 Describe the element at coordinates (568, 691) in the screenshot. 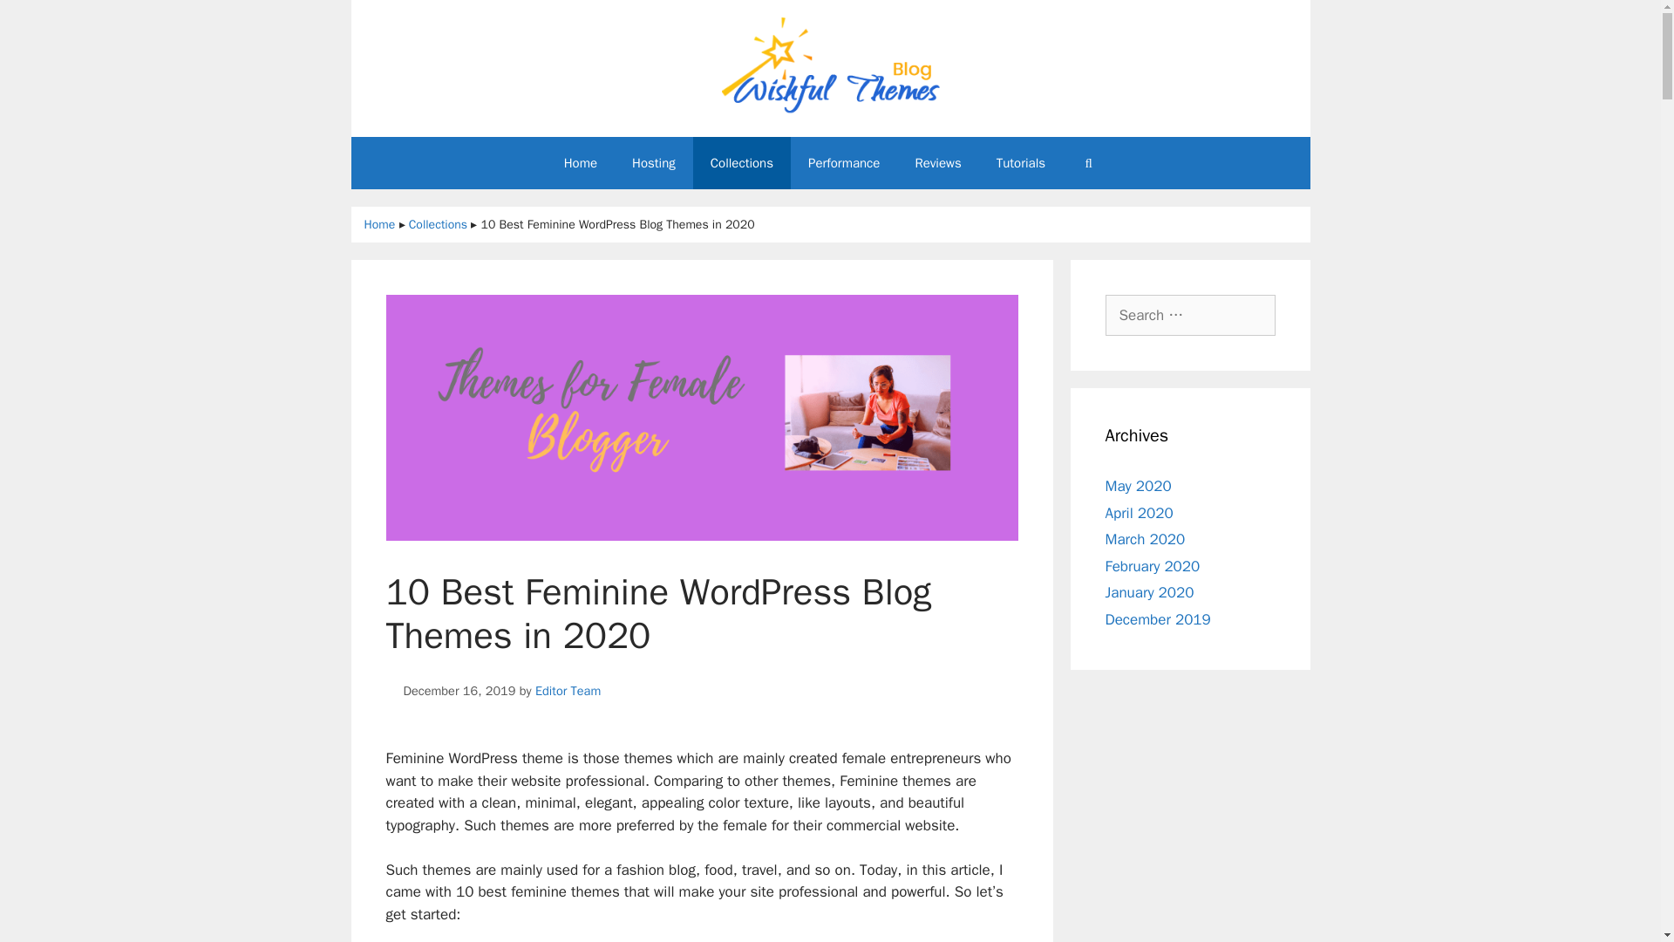

I see `Editor Team` at that location.